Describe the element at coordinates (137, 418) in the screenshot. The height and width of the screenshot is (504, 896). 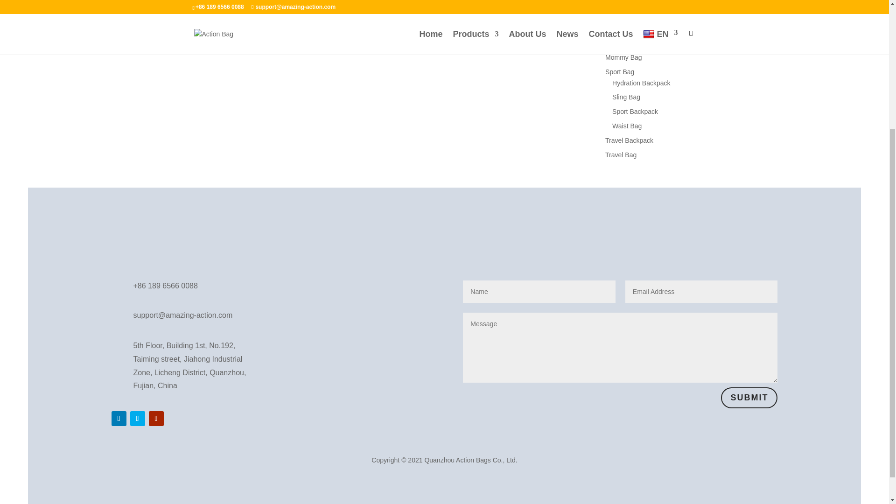
I see `Follow on Twitter` at that location.